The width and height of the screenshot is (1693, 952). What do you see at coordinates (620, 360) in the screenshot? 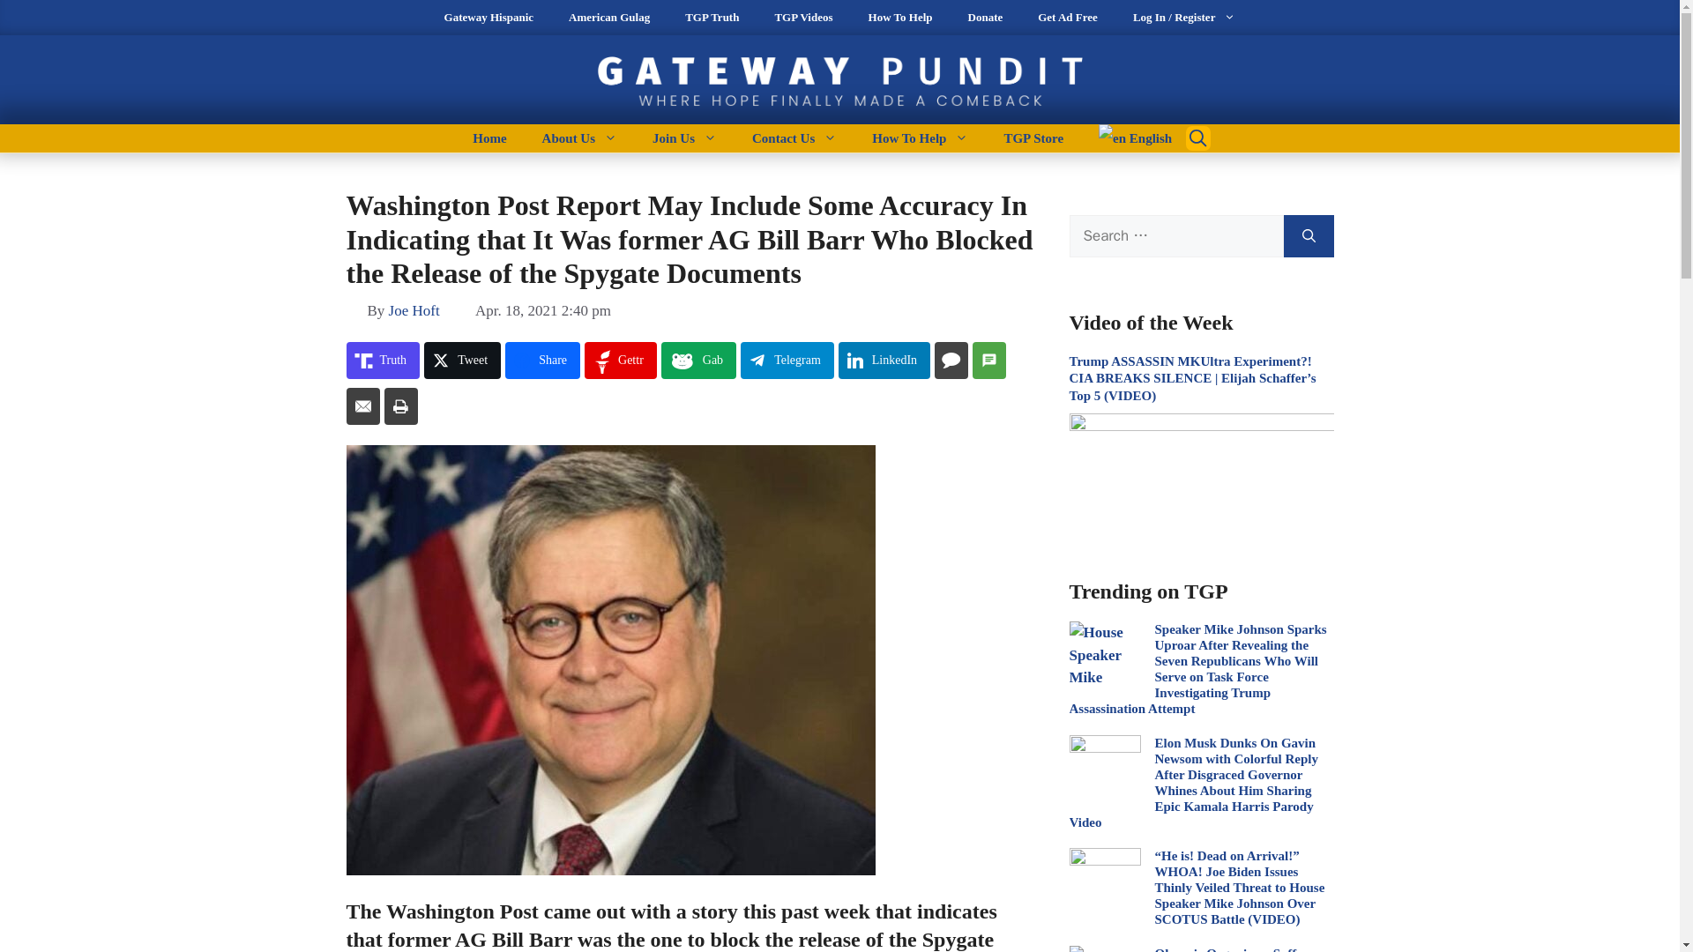
I see `Share on Gettr` at bounding box center [620, 360].